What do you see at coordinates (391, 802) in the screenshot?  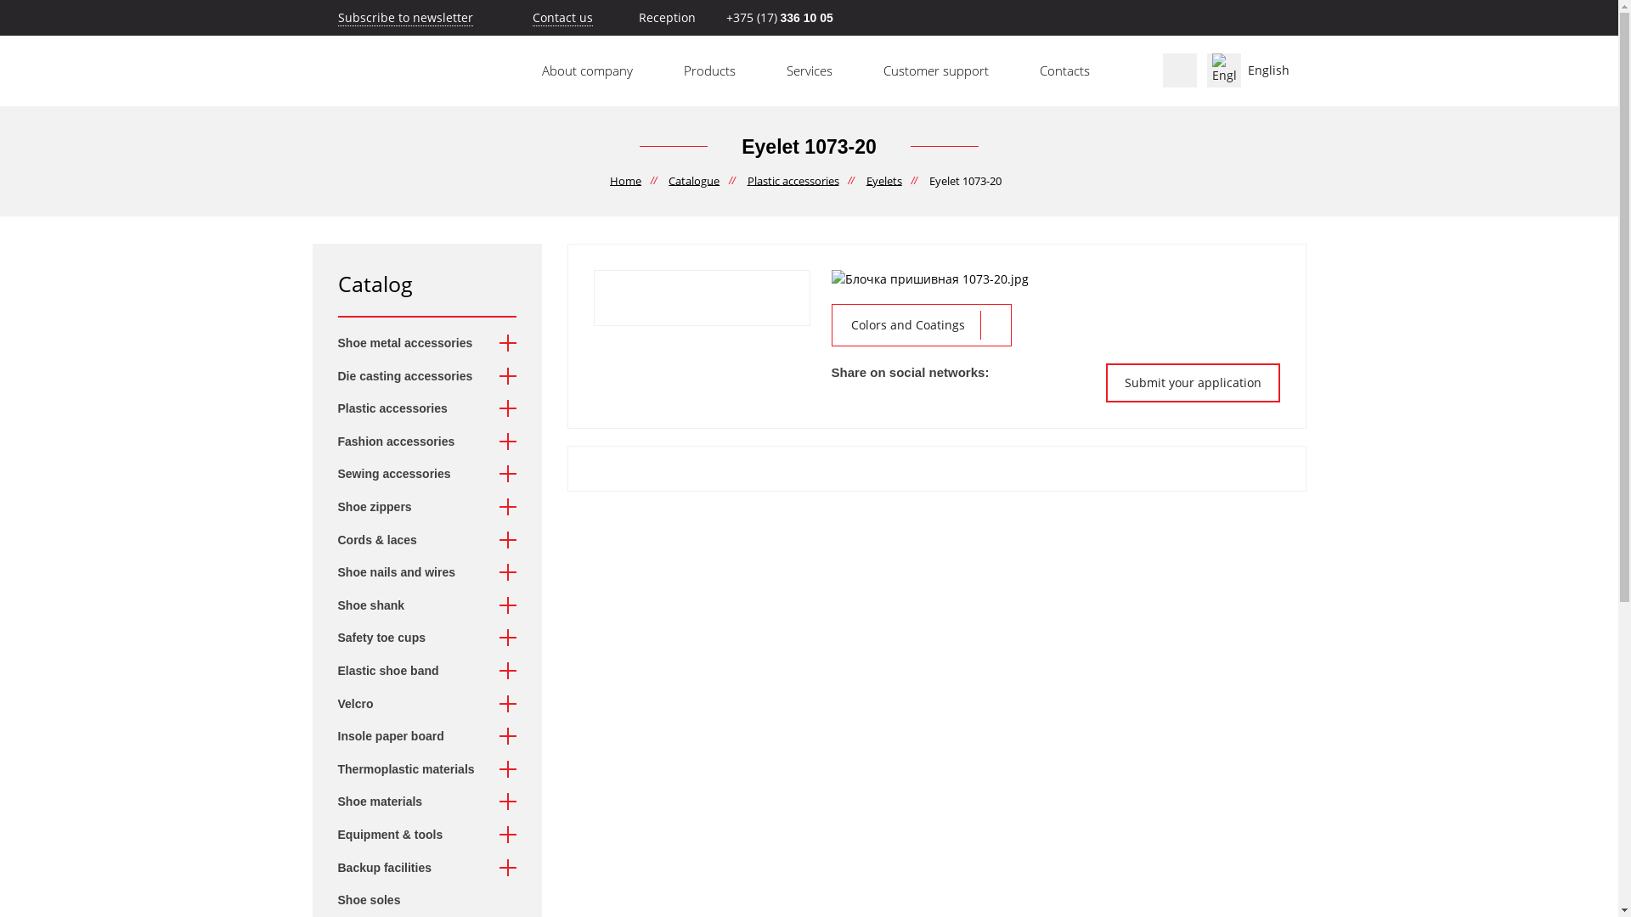 I see `Shoe materials` at bounding box center [391, 802].